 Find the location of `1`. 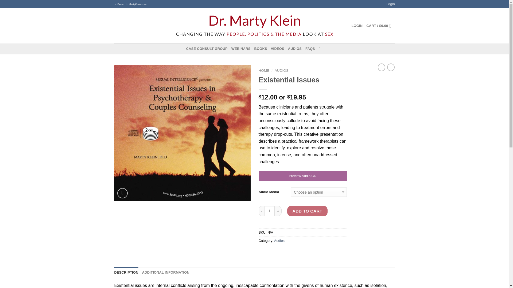

1 is located at coordinates (270, 211).